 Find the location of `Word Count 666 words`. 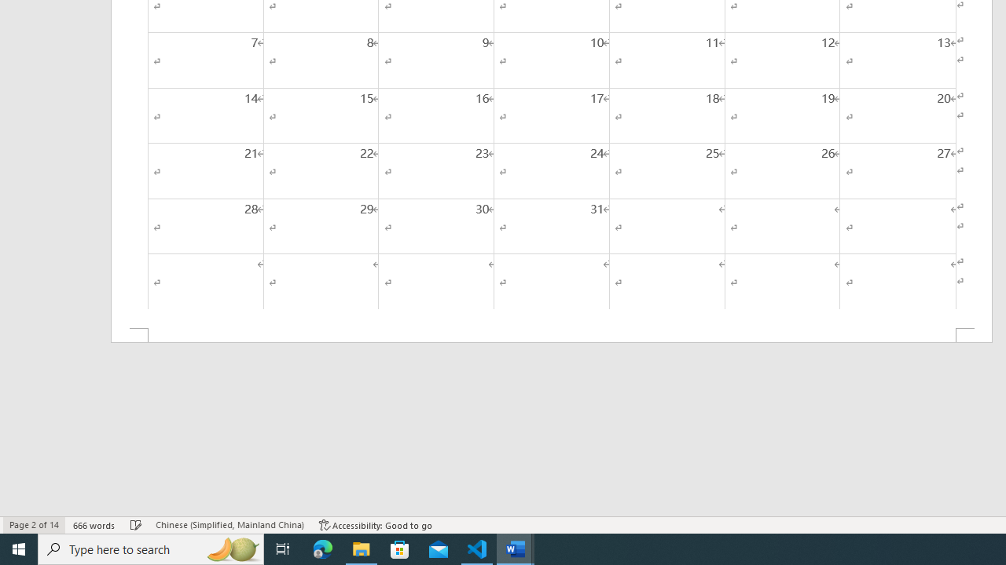

Word Count 666 words is located at coordinates (94, 524).